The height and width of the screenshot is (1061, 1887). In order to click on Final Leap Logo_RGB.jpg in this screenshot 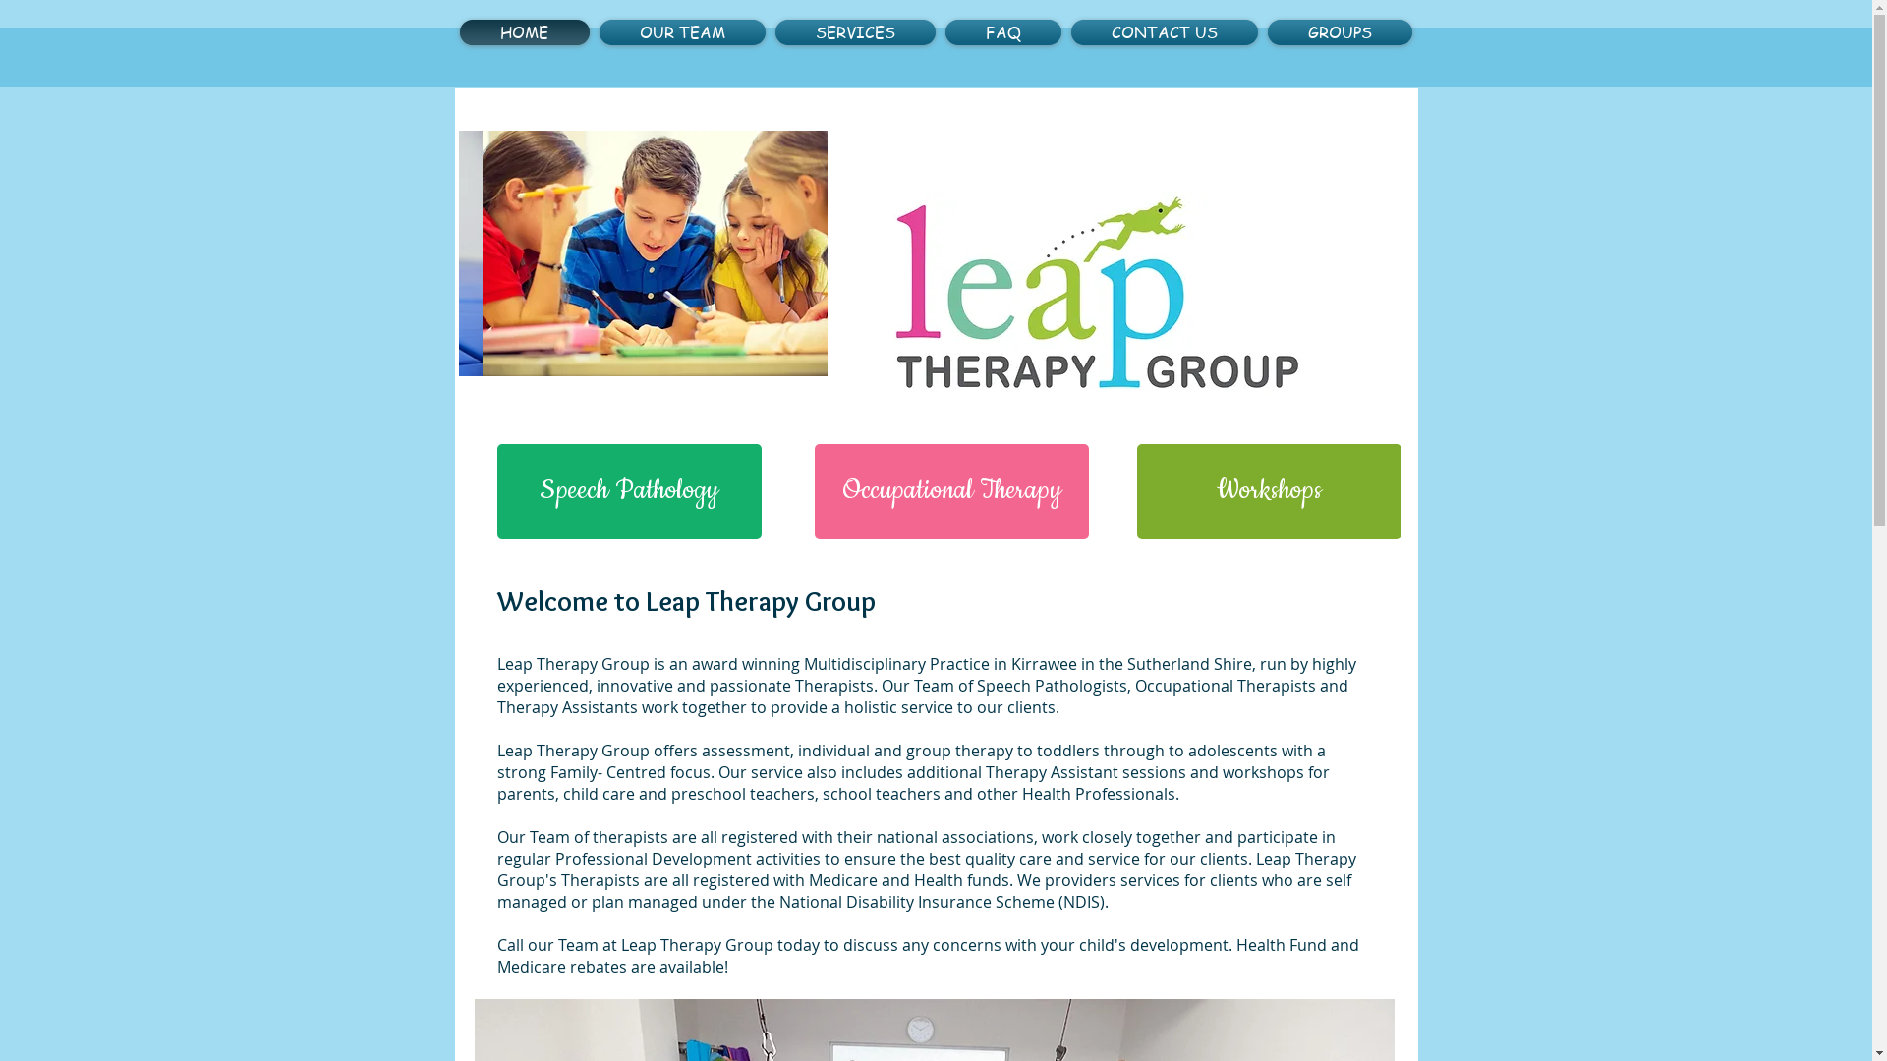, I will do `click(1097, 299)`.